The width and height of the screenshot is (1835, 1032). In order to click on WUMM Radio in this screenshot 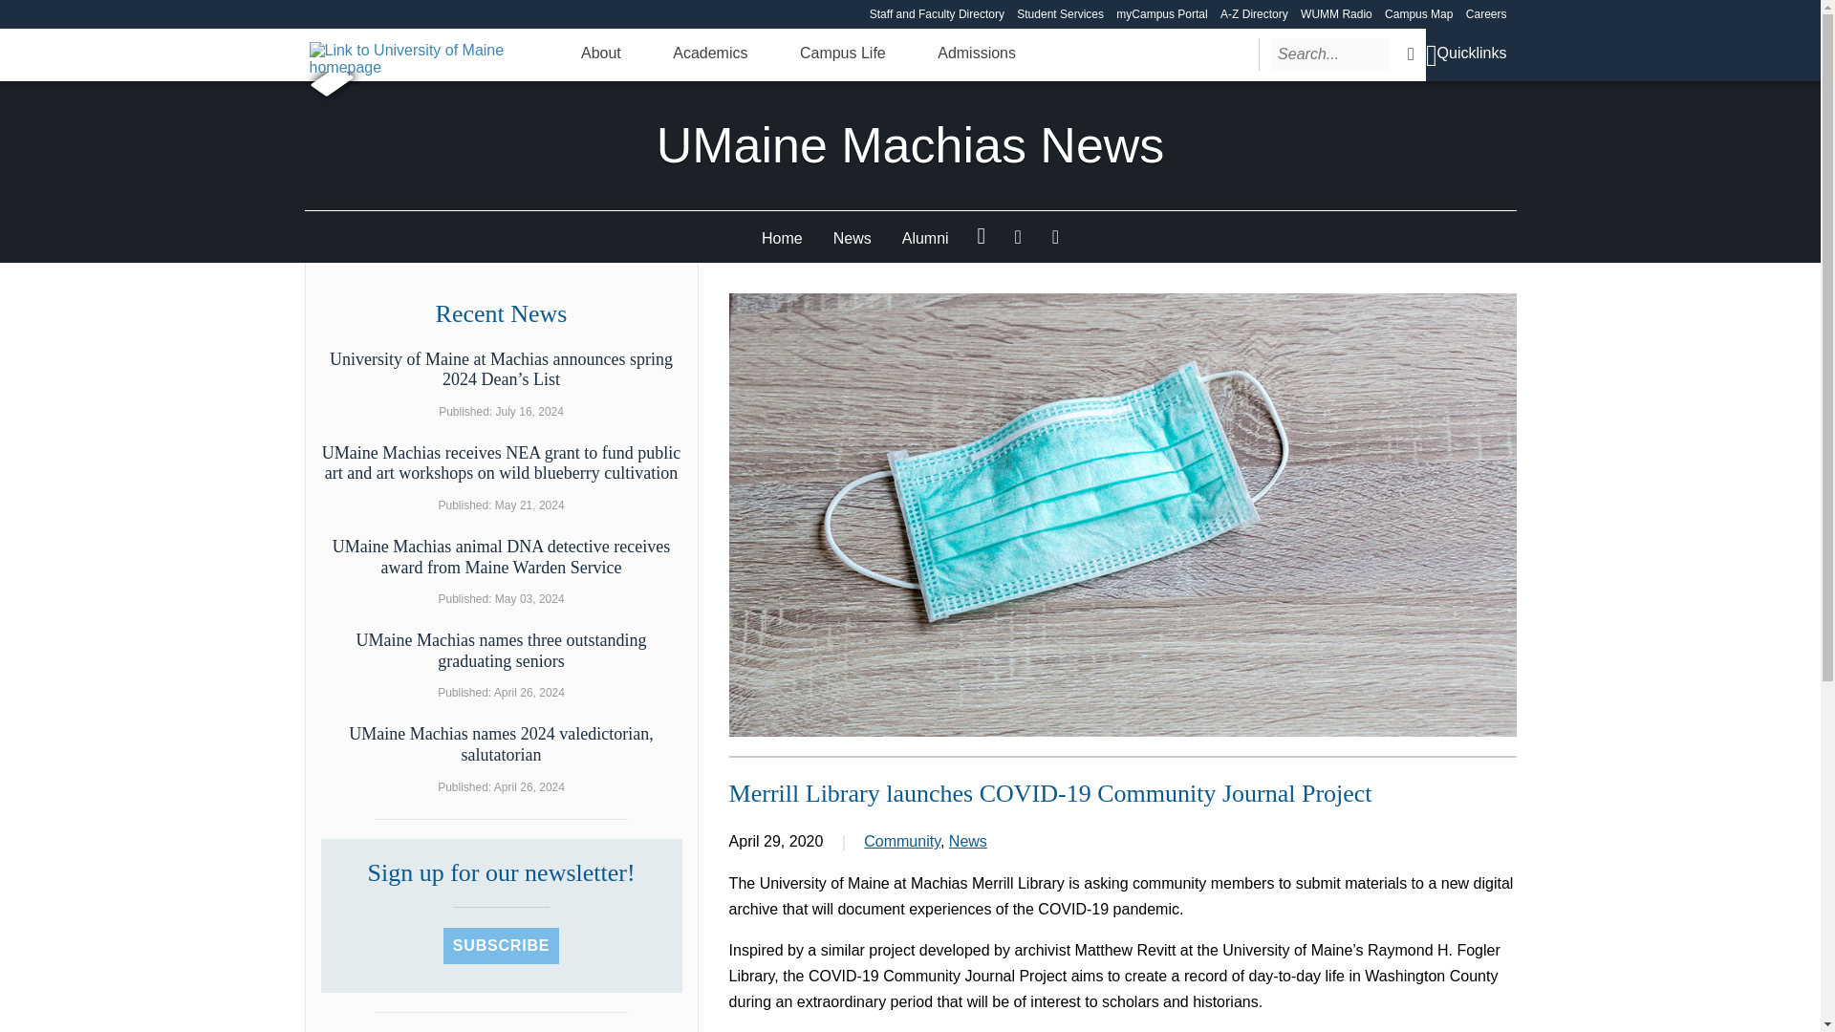, I will do `click(1336, 13)`.